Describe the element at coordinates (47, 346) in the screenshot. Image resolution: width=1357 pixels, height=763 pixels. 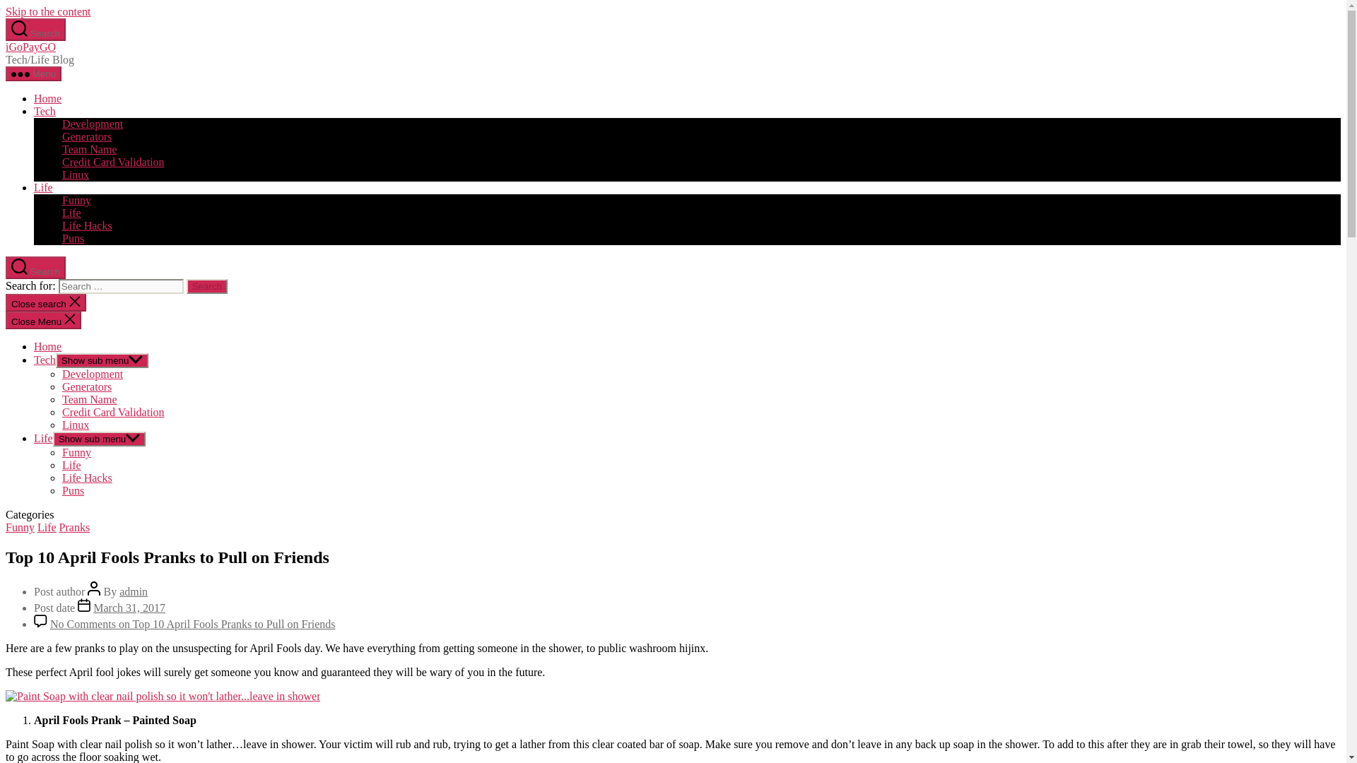
I see `Home` at that location.